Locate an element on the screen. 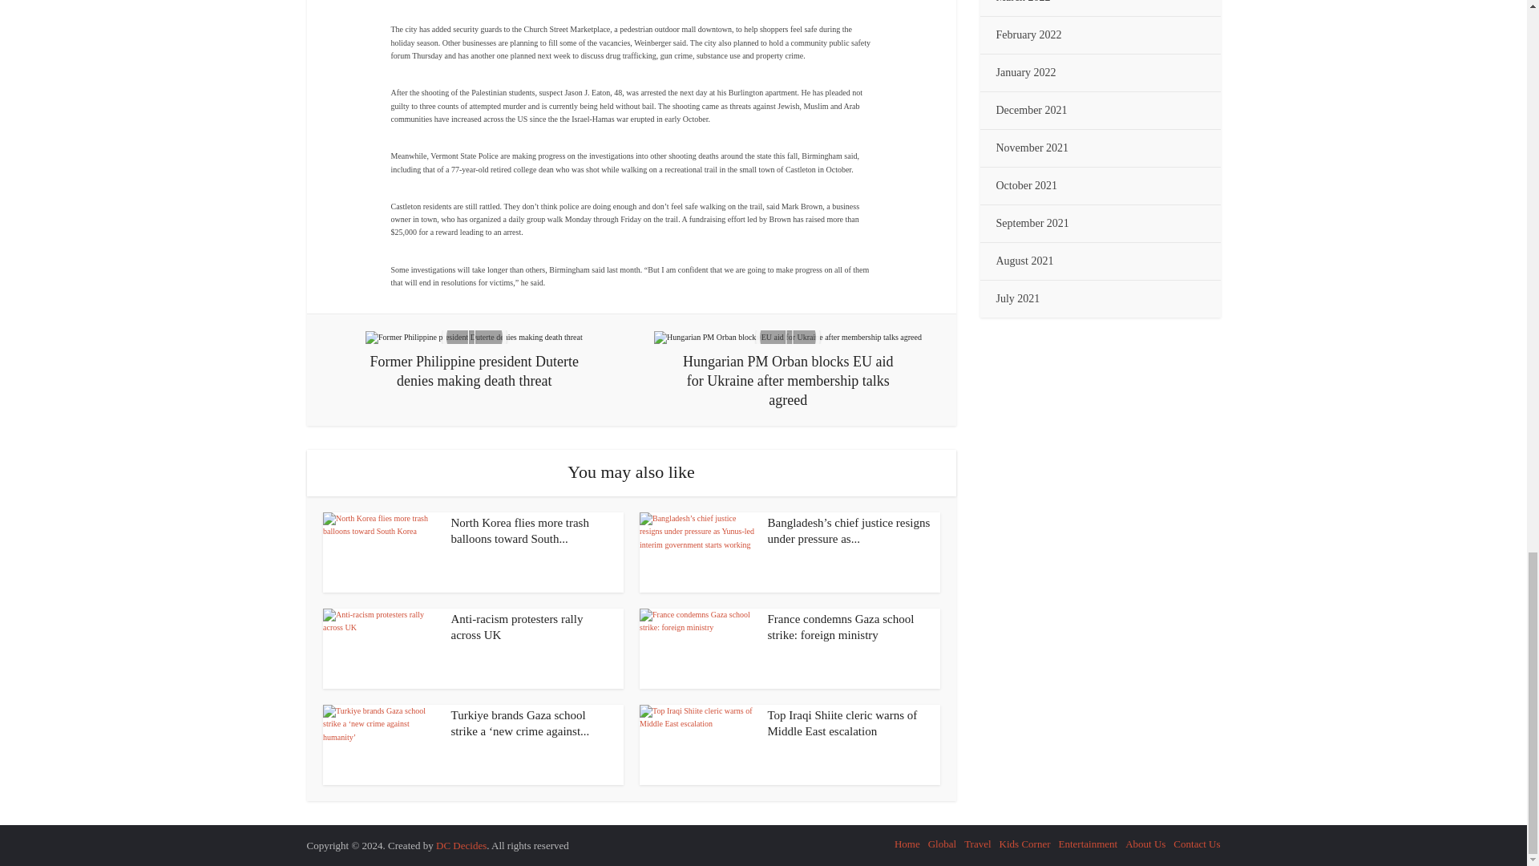  Anti-racism protesters rally across UK is located at coordinates (516, 627).